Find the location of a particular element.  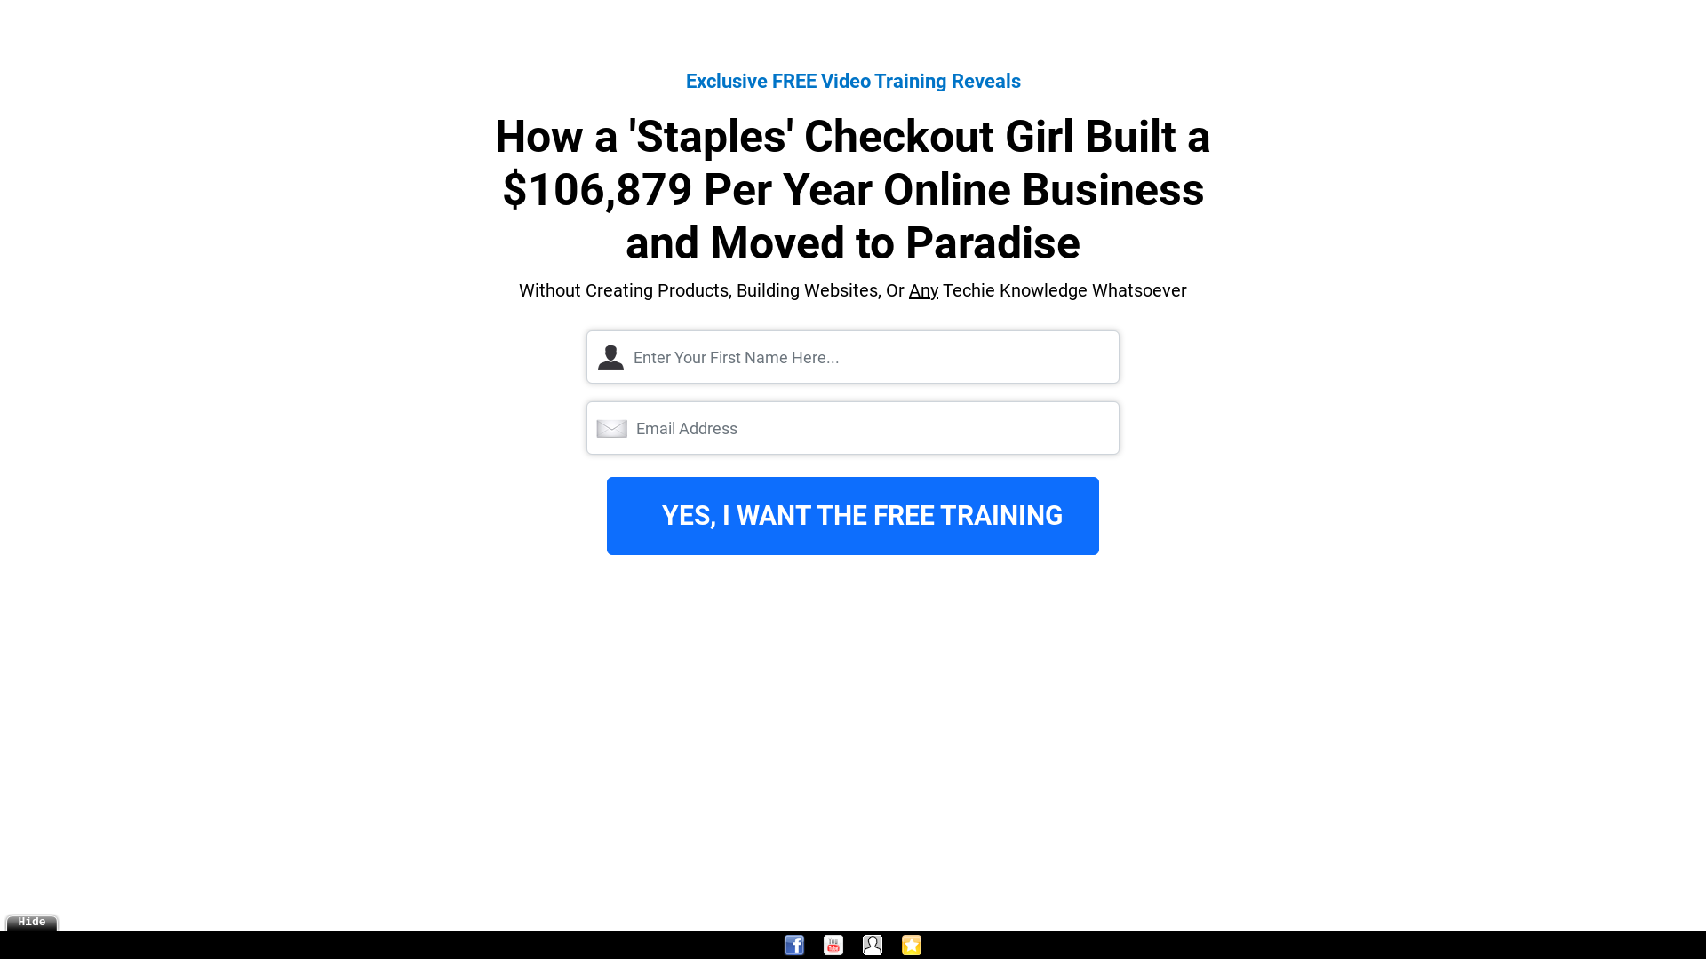

Hide is located at coordinates (32, 922).